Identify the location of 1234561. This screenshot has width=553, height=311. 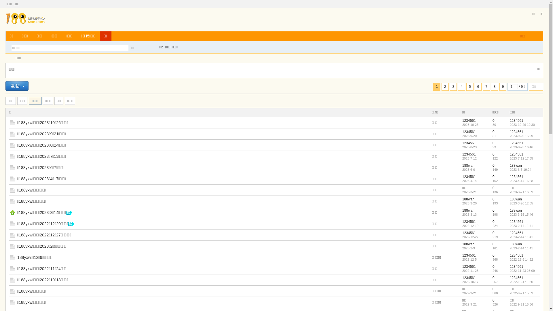
(469, 132).